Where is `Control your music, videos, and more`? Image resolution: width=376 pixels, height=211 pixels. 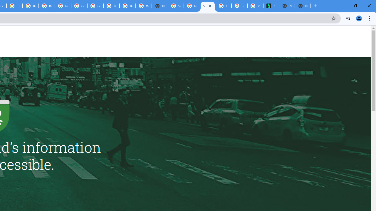
Control your music, videos, and more is located at coordinates (348, 18).